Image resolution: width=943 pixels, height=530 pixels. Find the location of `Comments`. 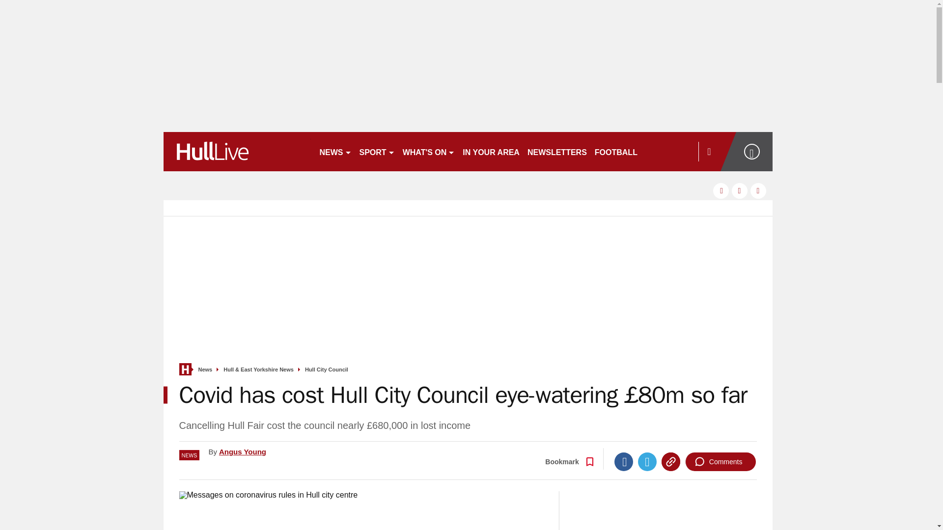

Comments is located at coordinates (721, 462).